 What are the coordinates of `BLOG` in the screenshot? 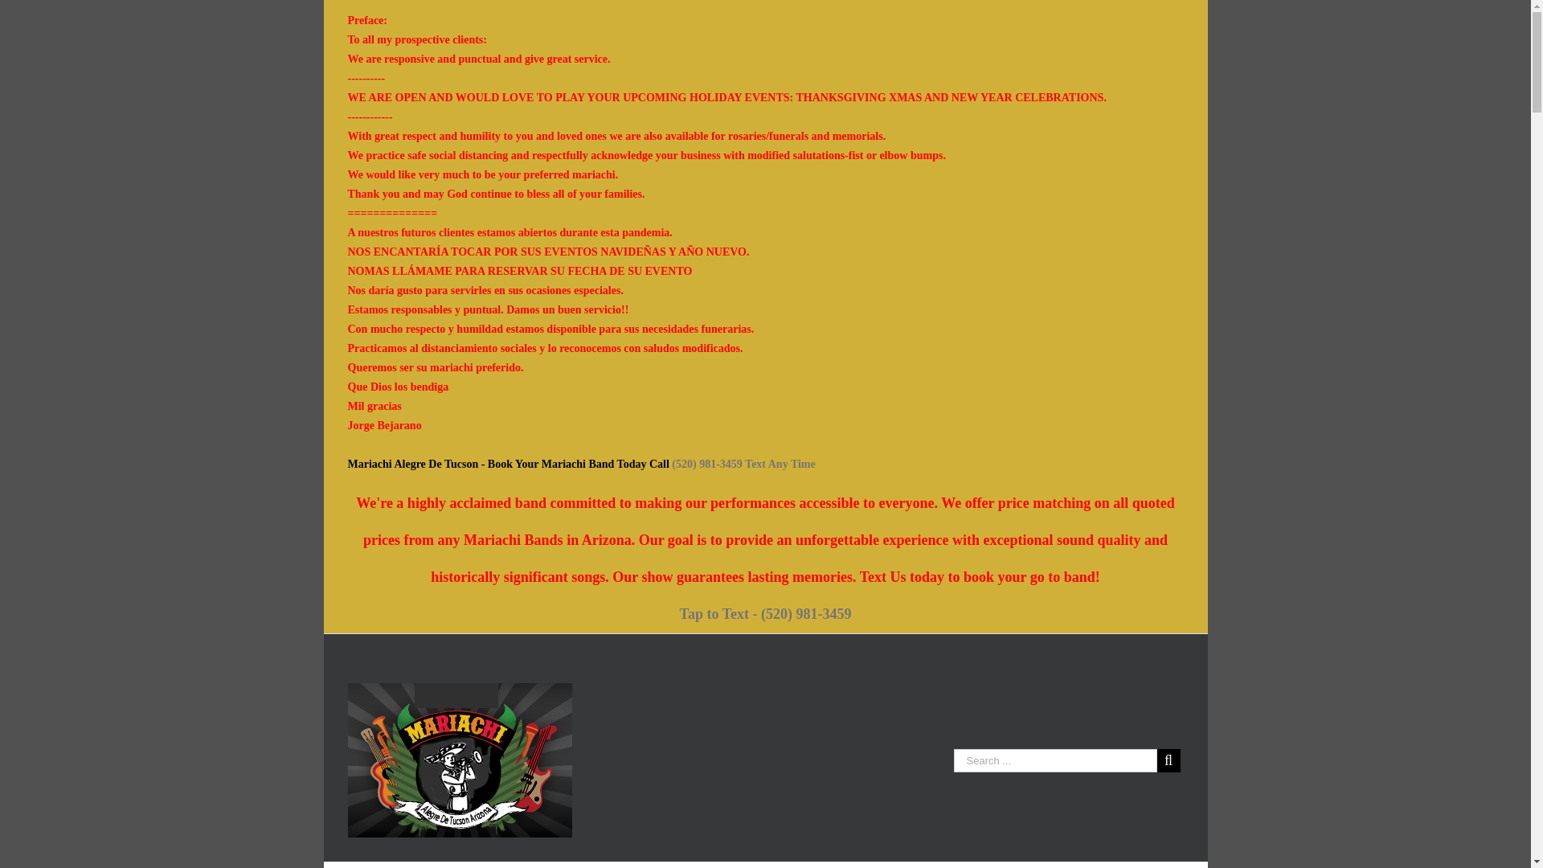 It's located at (773, 865).